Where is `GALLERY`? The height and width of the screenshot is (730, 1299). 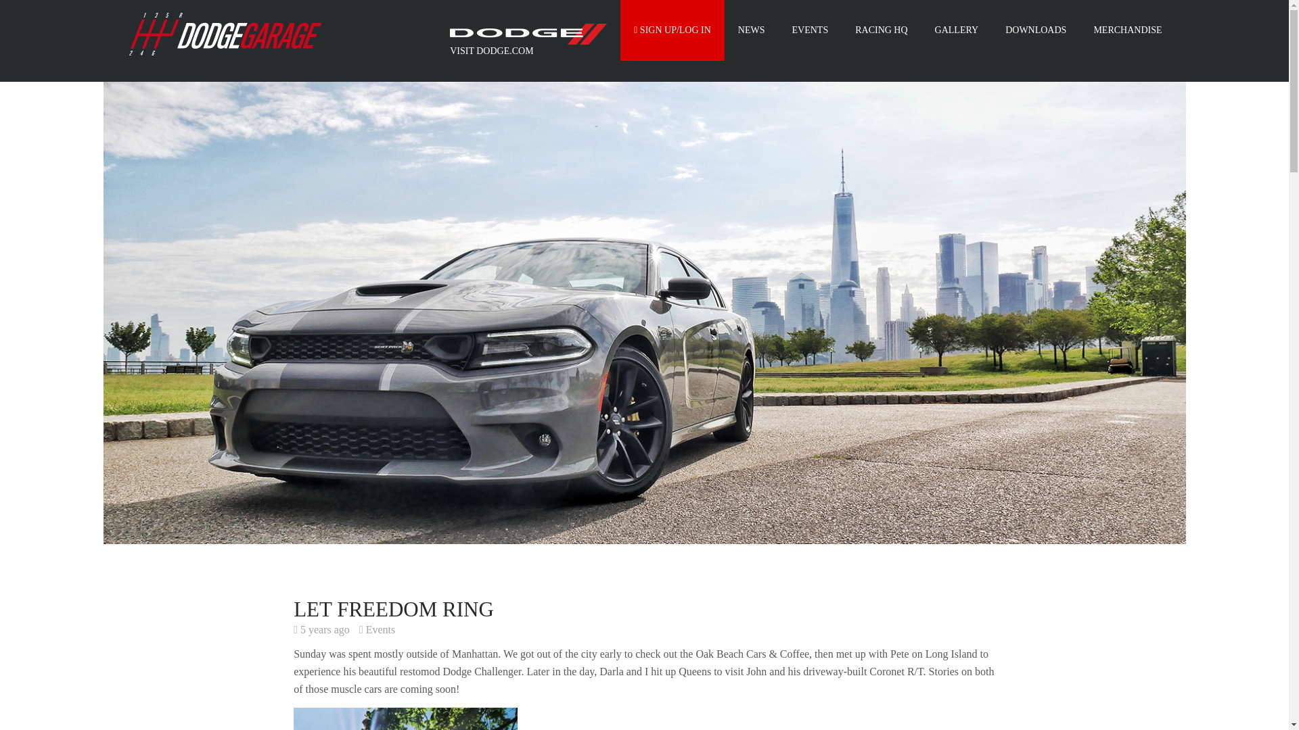
GALLERY is located at coordinates (957, 30).